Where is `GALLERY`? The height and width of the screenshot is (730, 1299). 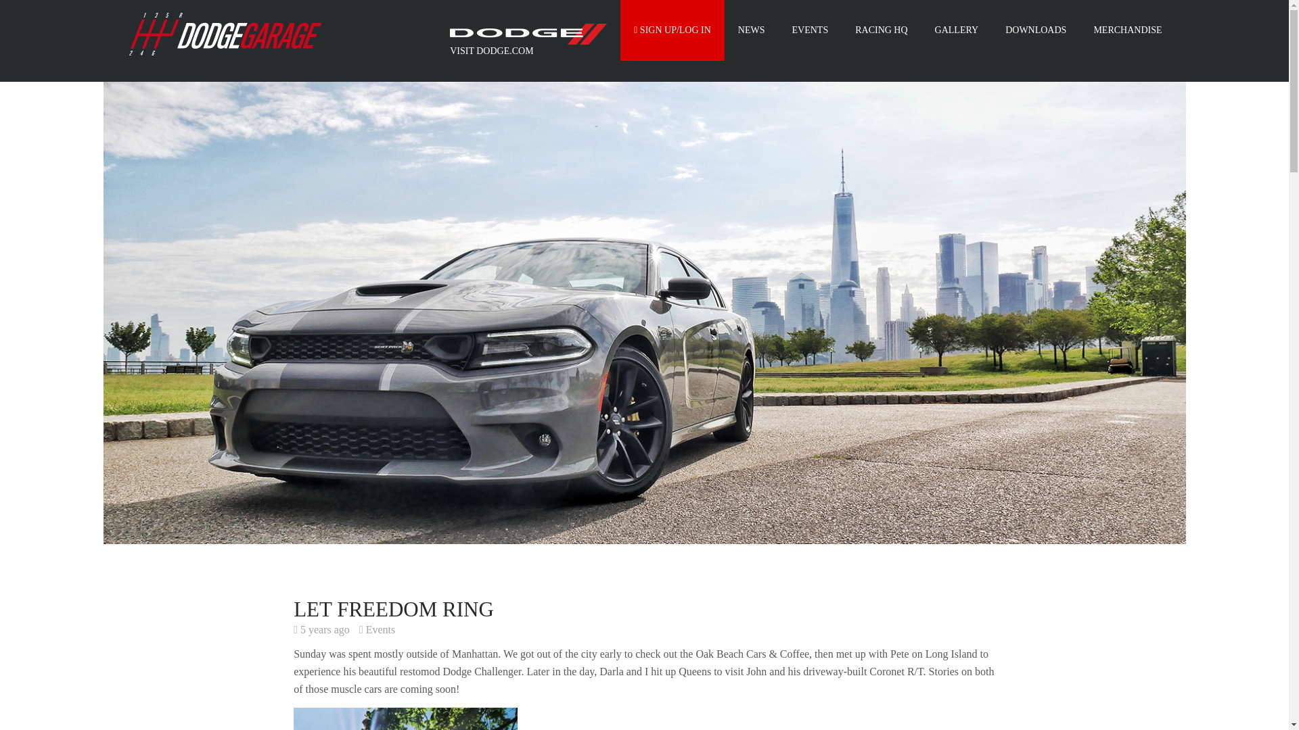
GALLERY is located at coordinates (957, 30).